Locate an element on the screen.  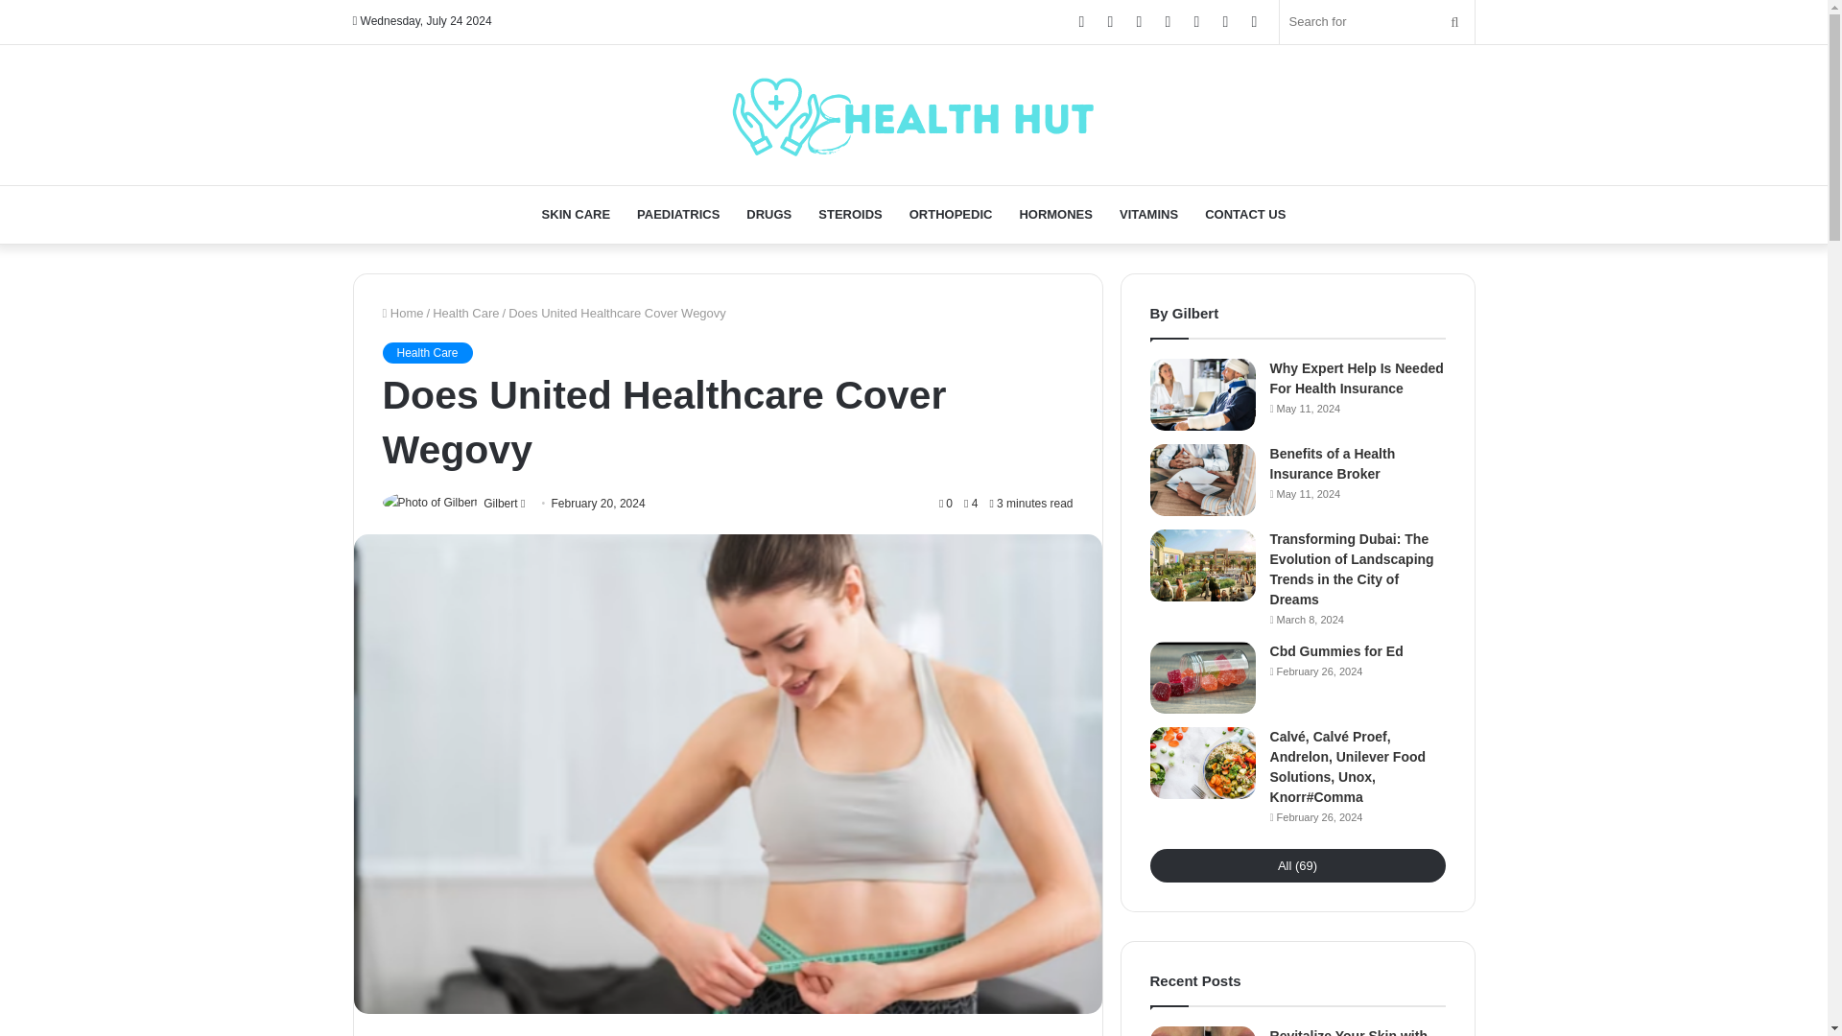
ORTHOPEDIC is located at coordinates (950, 215).